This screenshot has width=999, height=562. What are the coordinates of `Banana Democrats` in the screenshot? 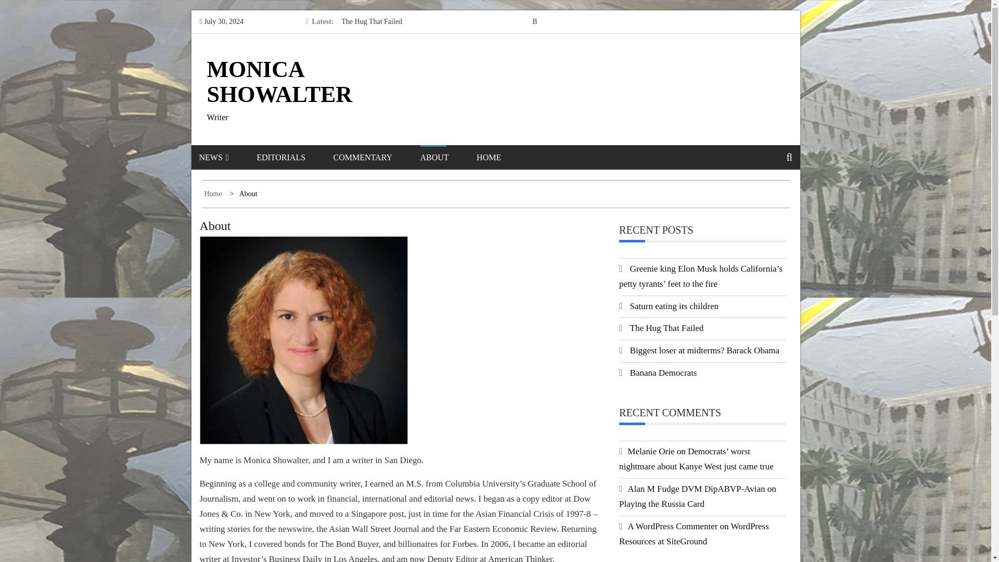 It's located at (664, 373).